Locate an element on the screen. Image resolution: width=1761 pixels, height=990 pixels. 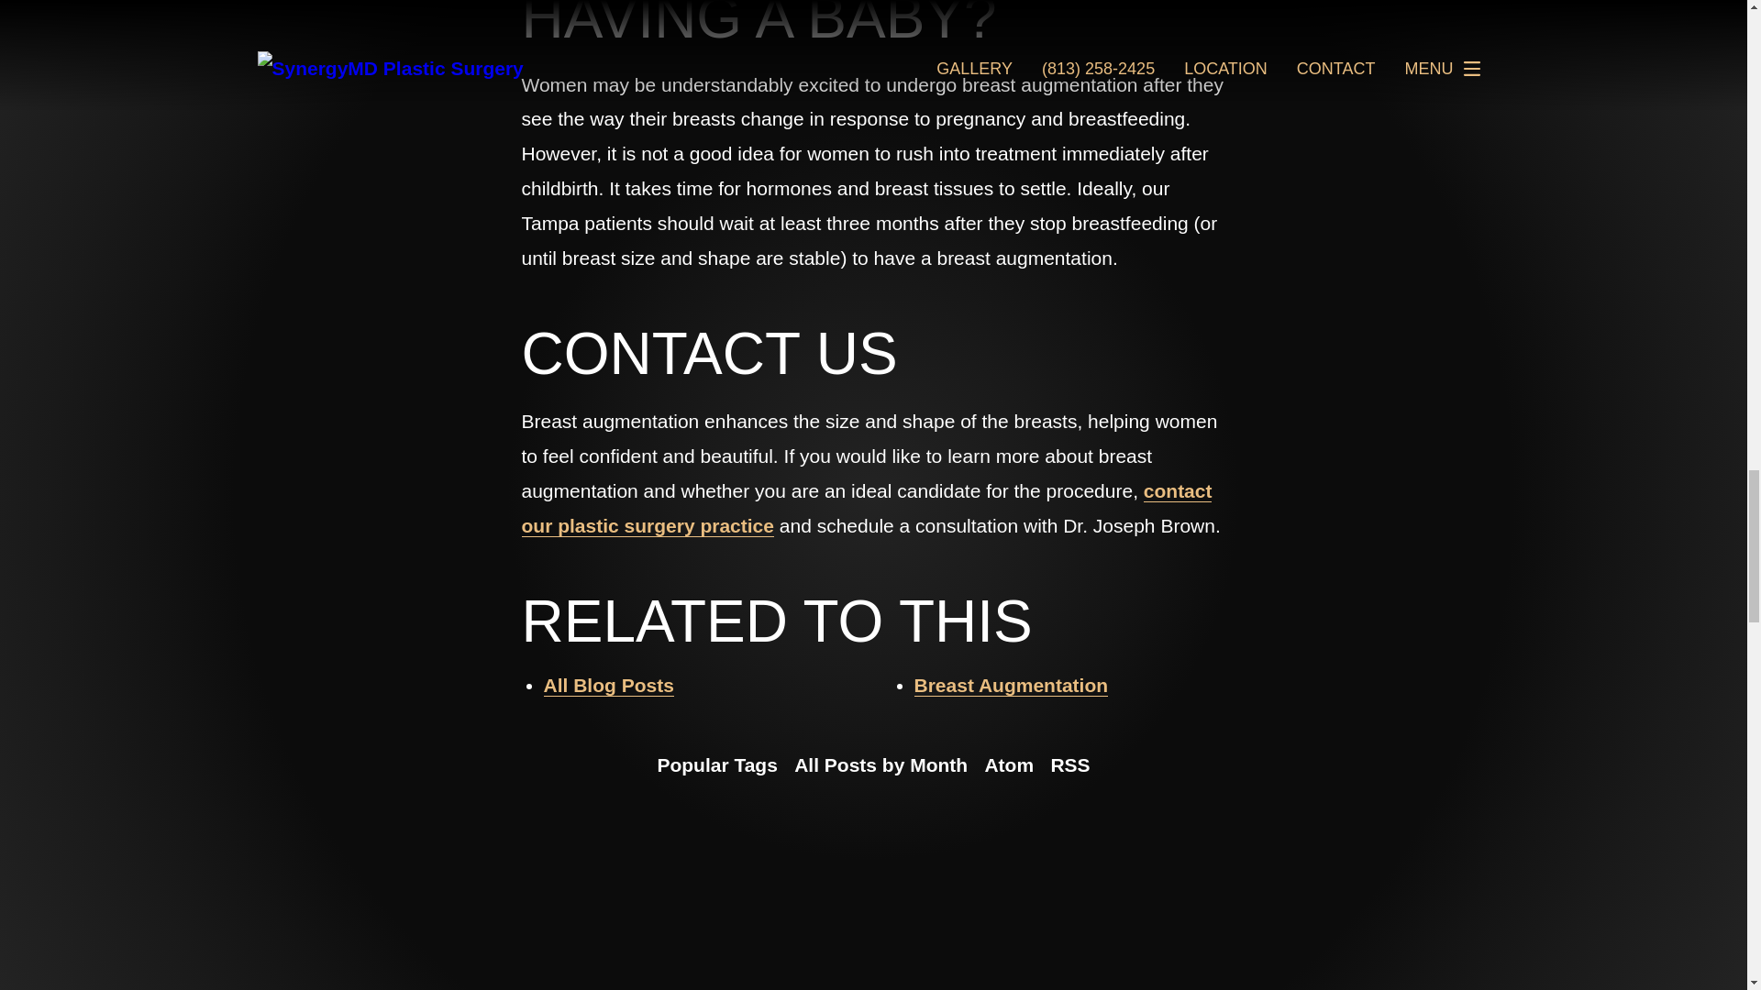
All Blog Posts is located at coordinates (607, 686).